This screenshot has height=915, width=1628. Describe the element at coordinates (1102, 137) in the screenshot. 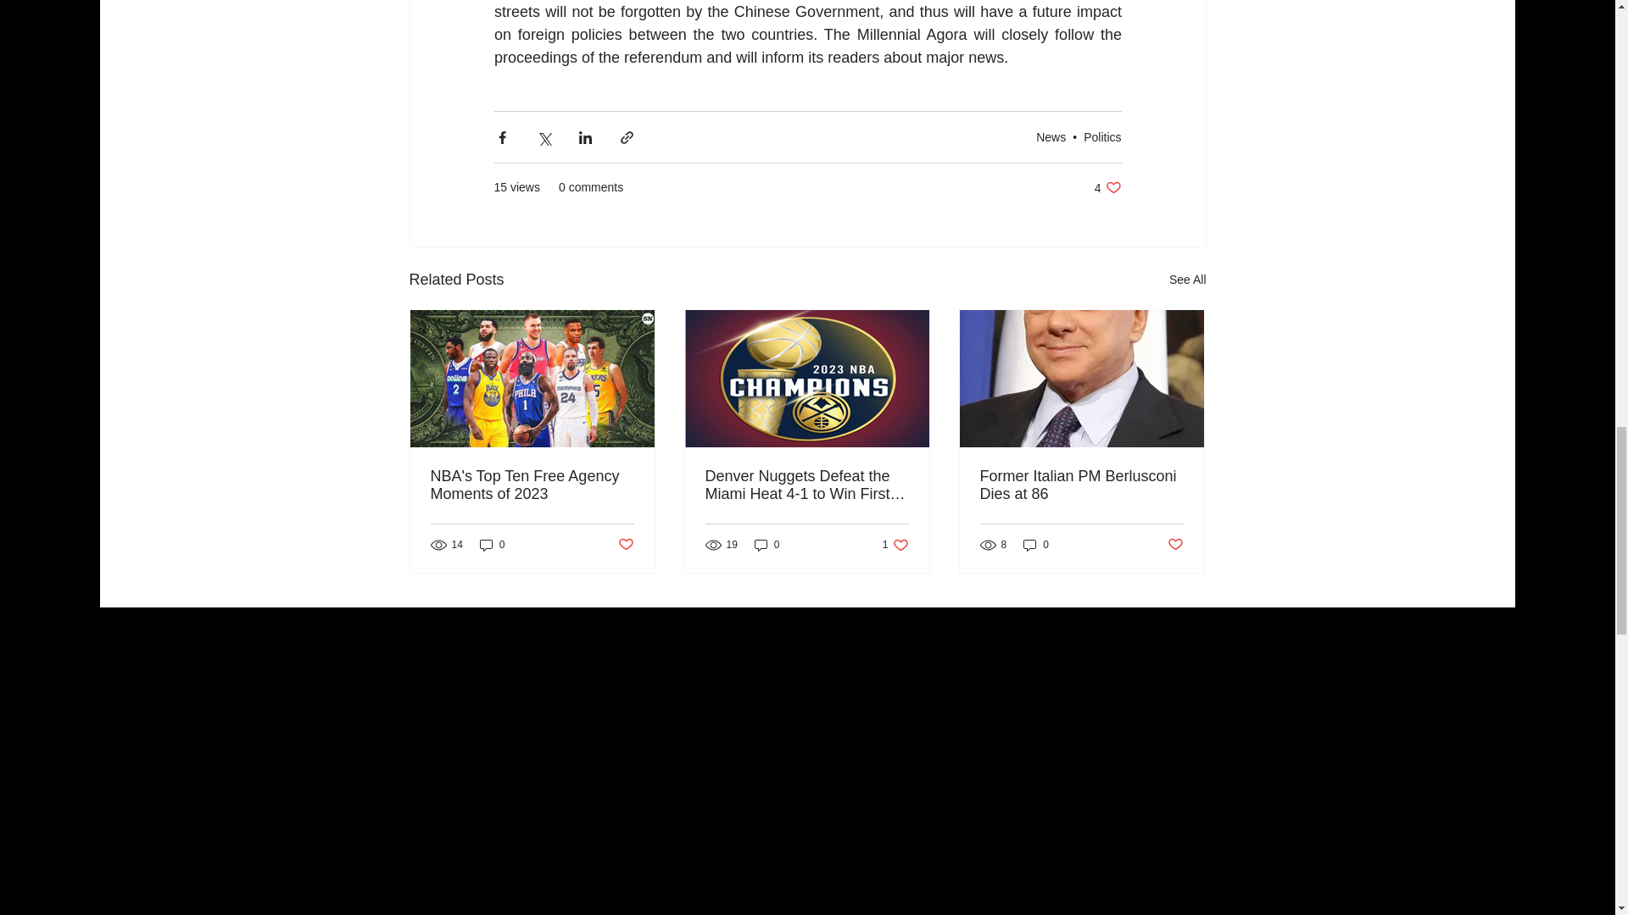

I see `Post not marked as liked` at that location.